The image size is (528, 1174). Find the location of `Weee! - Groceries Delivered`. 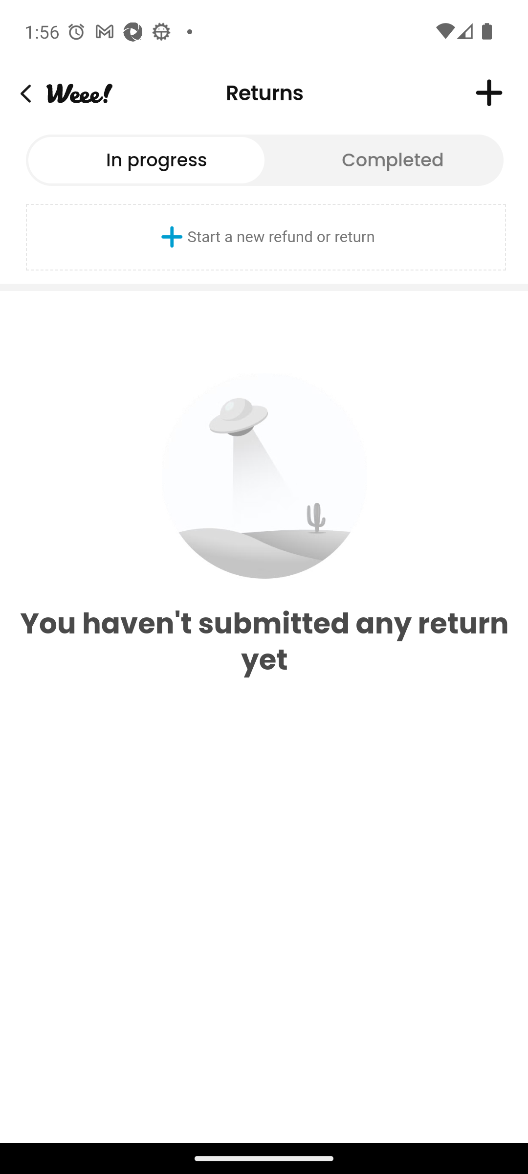

Weee! - Groceries Delivered is located at coordinates (78, 93).